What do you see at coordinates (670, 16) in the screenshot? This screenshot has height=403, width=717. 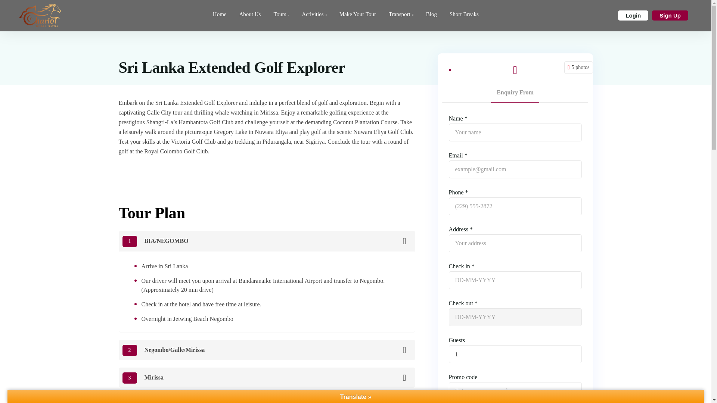 I see `Sign Up` at bounding box center [670, 16].